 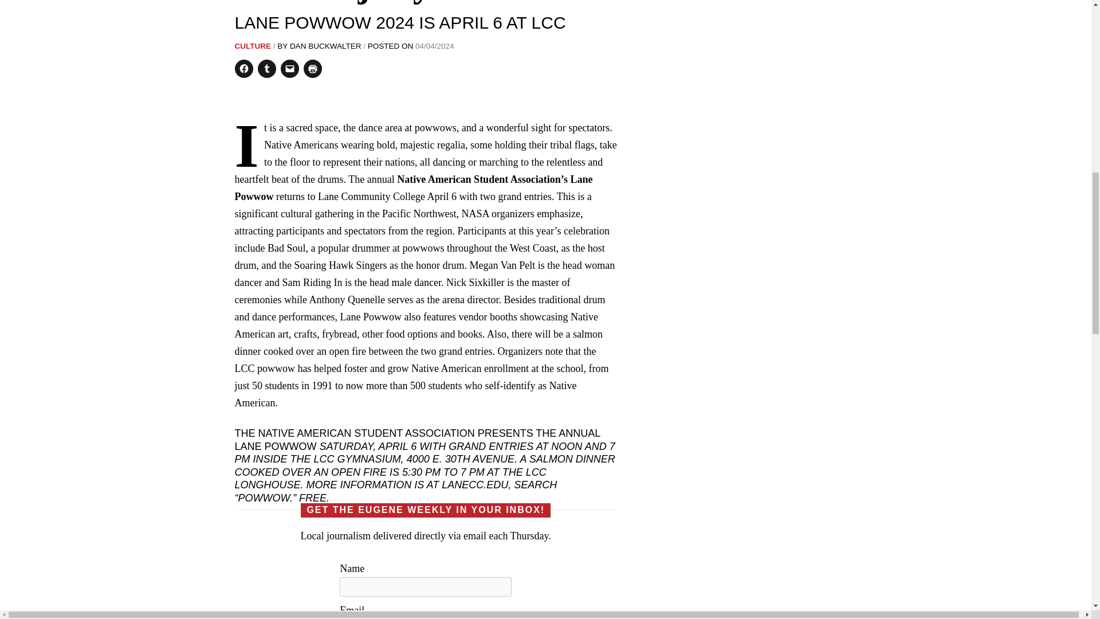 What do you see at coordinates (244, 69) in the screenshot?
I see `Click to share on Facebook` at bounding box center [244, 69].